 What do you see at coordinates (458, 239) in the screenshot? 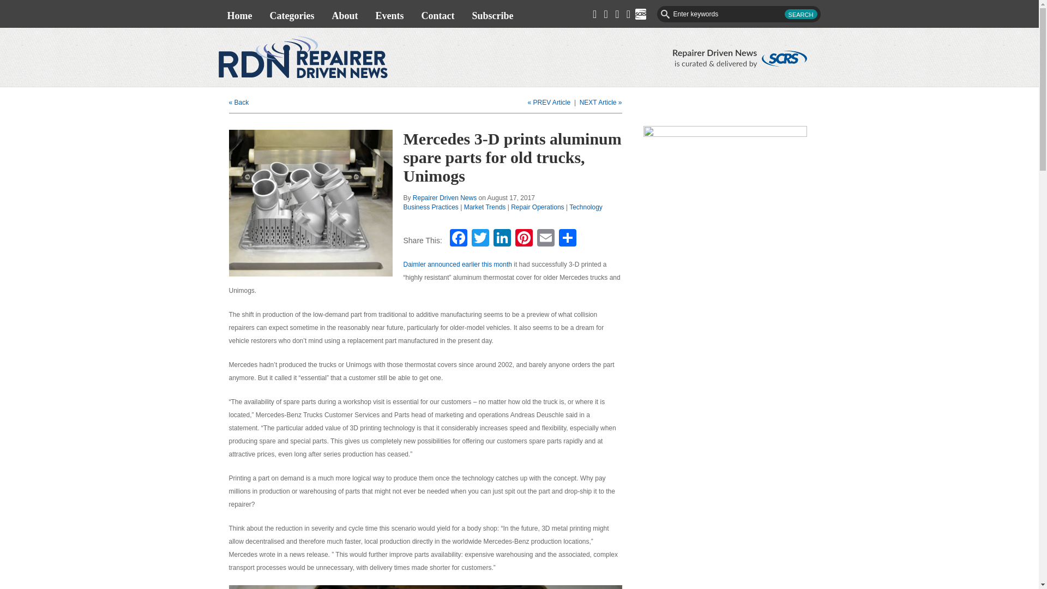
I see `Facebook` at bounding box center [458, 239].